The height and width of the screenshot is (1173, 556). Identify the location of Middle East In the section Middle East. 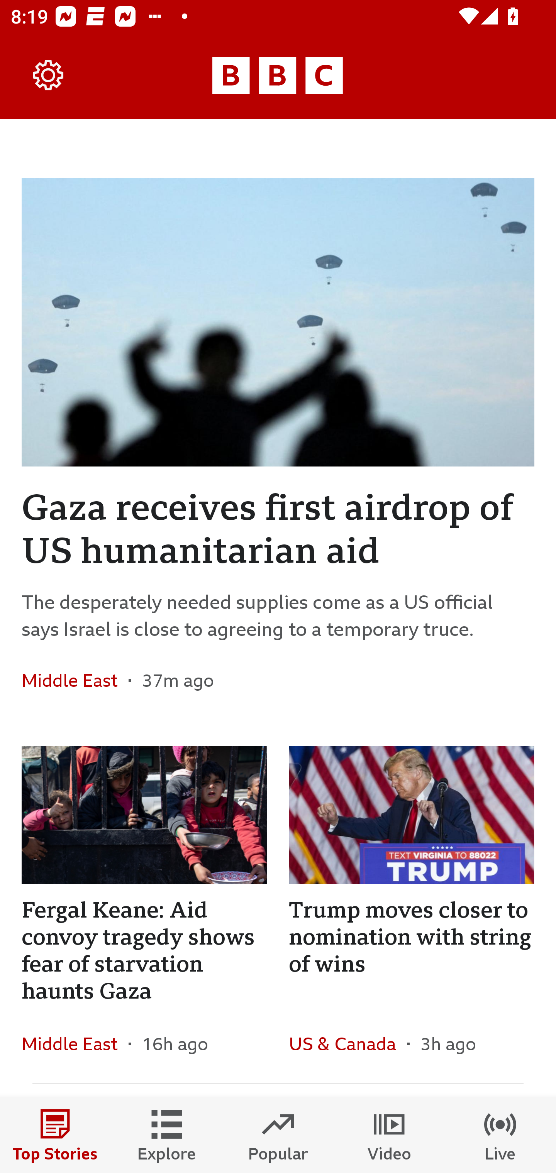
(75, 680).